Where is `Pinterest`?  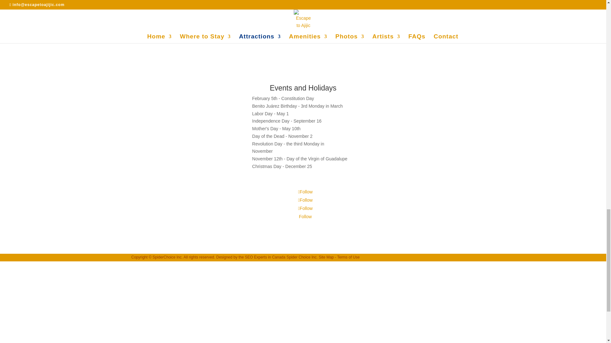 Pinterest is located at coordinates (305, 217).